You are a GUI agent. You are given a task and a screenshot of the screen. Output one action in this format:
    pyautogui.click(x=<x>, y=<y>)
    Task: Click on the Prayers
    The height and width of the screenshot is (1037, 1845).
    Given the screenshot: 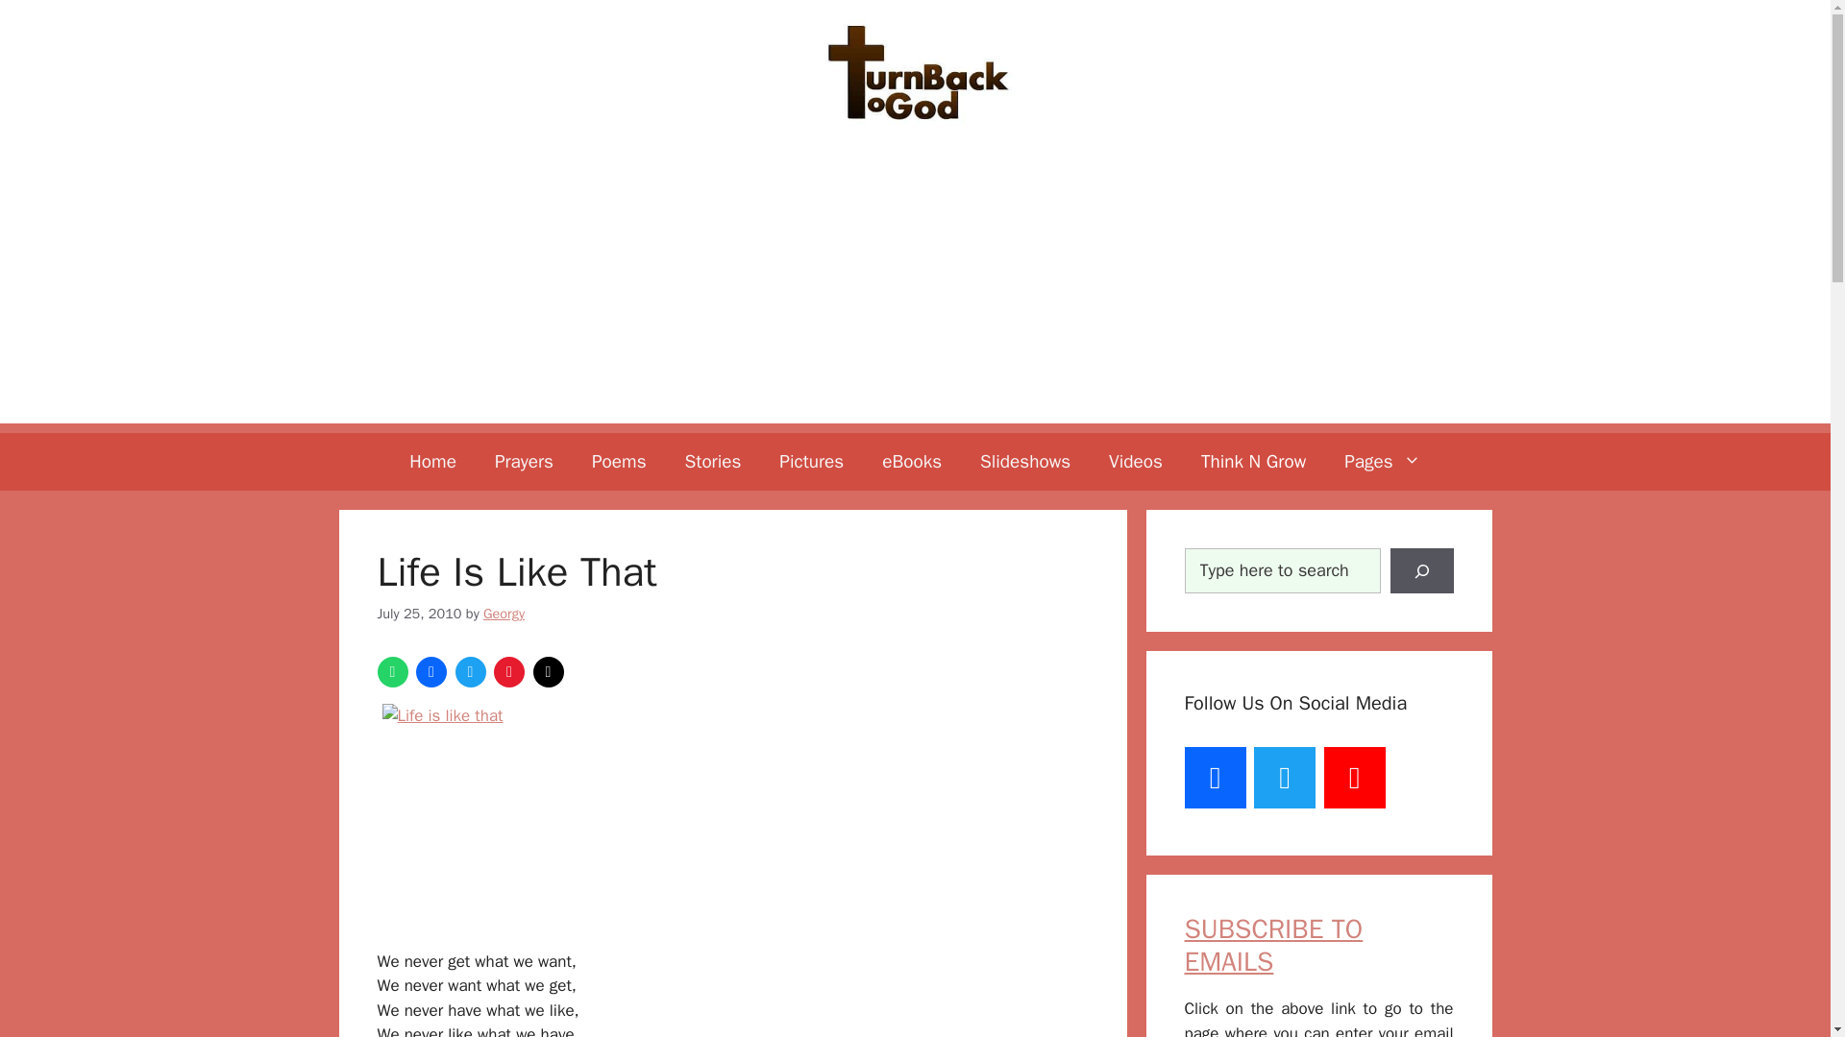 What is the action you would take?
    pyautogui.click(x=524, y=461)
    